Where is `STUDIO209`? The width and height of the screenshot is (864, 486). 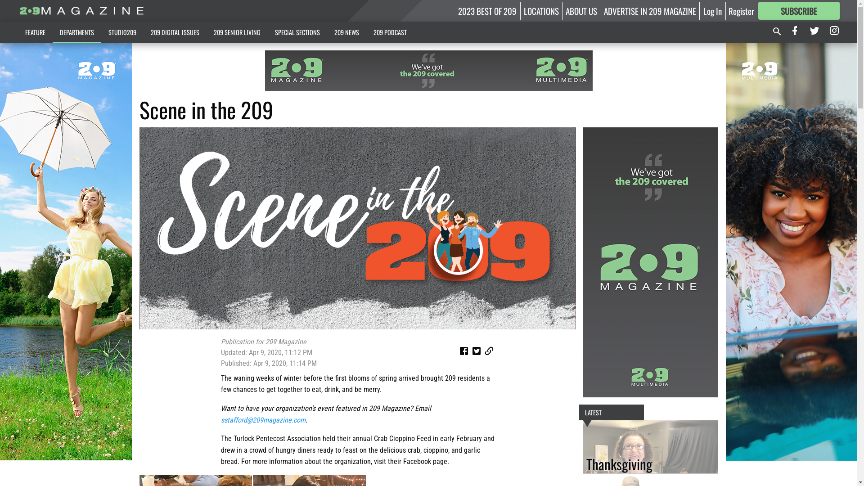
STUDIO209 is located at coordinates (122, 32).